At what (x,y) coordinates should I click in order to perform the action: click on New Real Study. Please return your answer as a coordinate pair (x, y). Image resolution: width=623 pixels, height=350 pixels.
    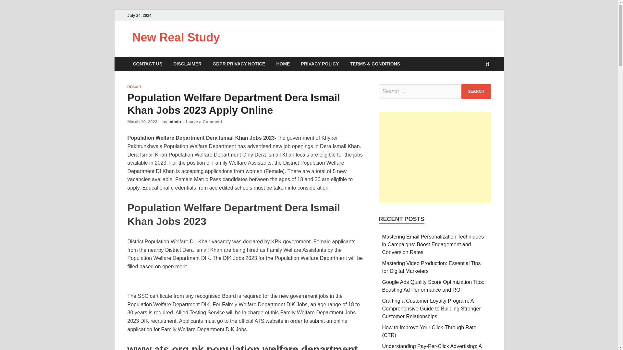
    Looking at the image, I should click on (176, 38).